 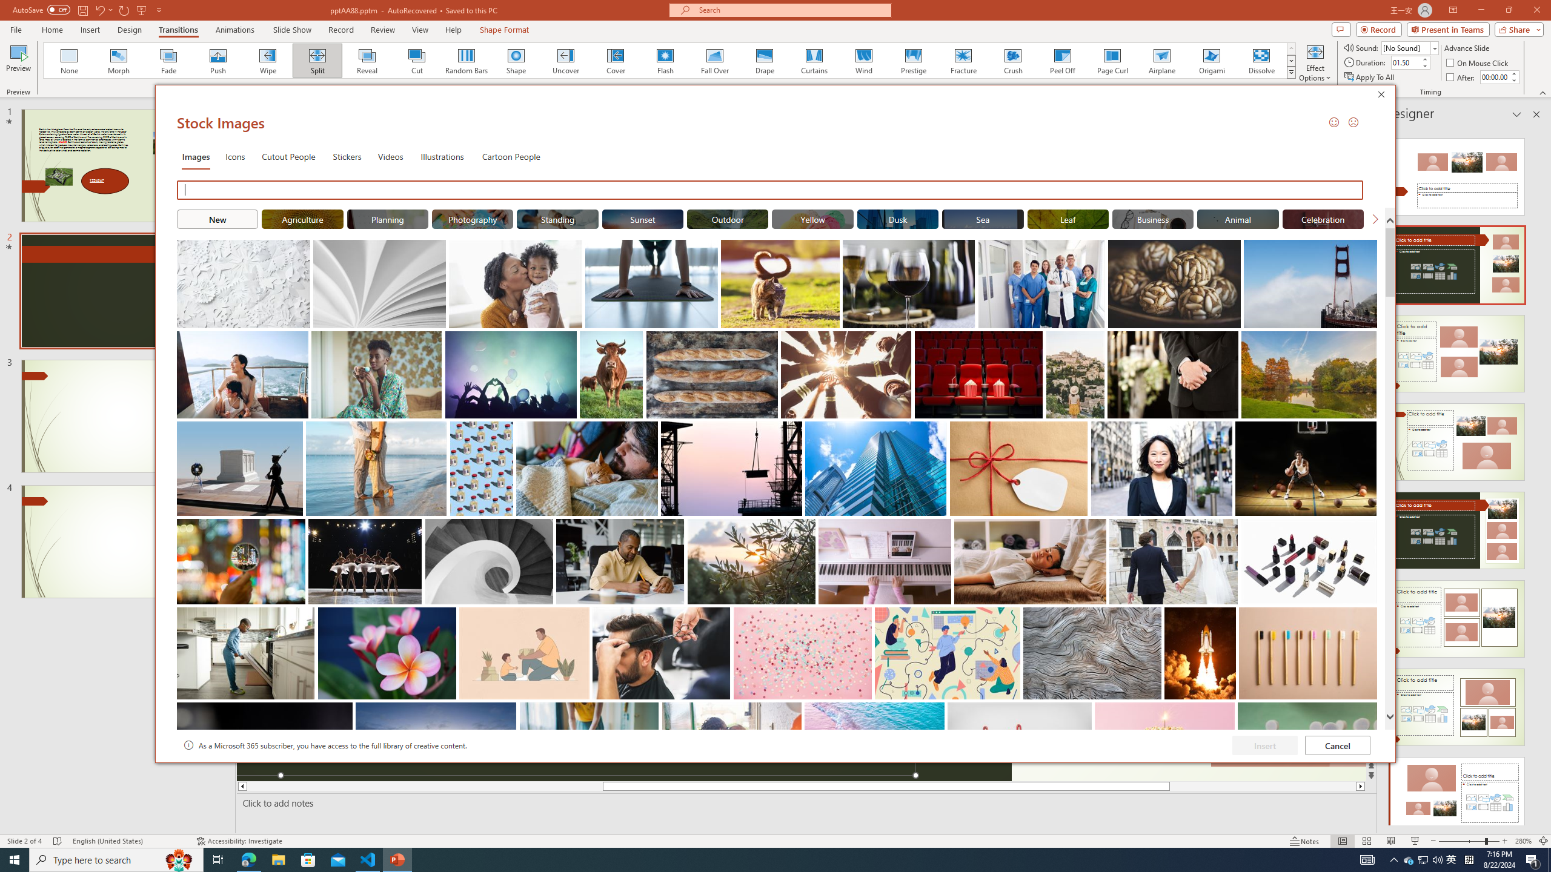 I want to click on "Dusk" Stock Images., so click(x=898, y=219).